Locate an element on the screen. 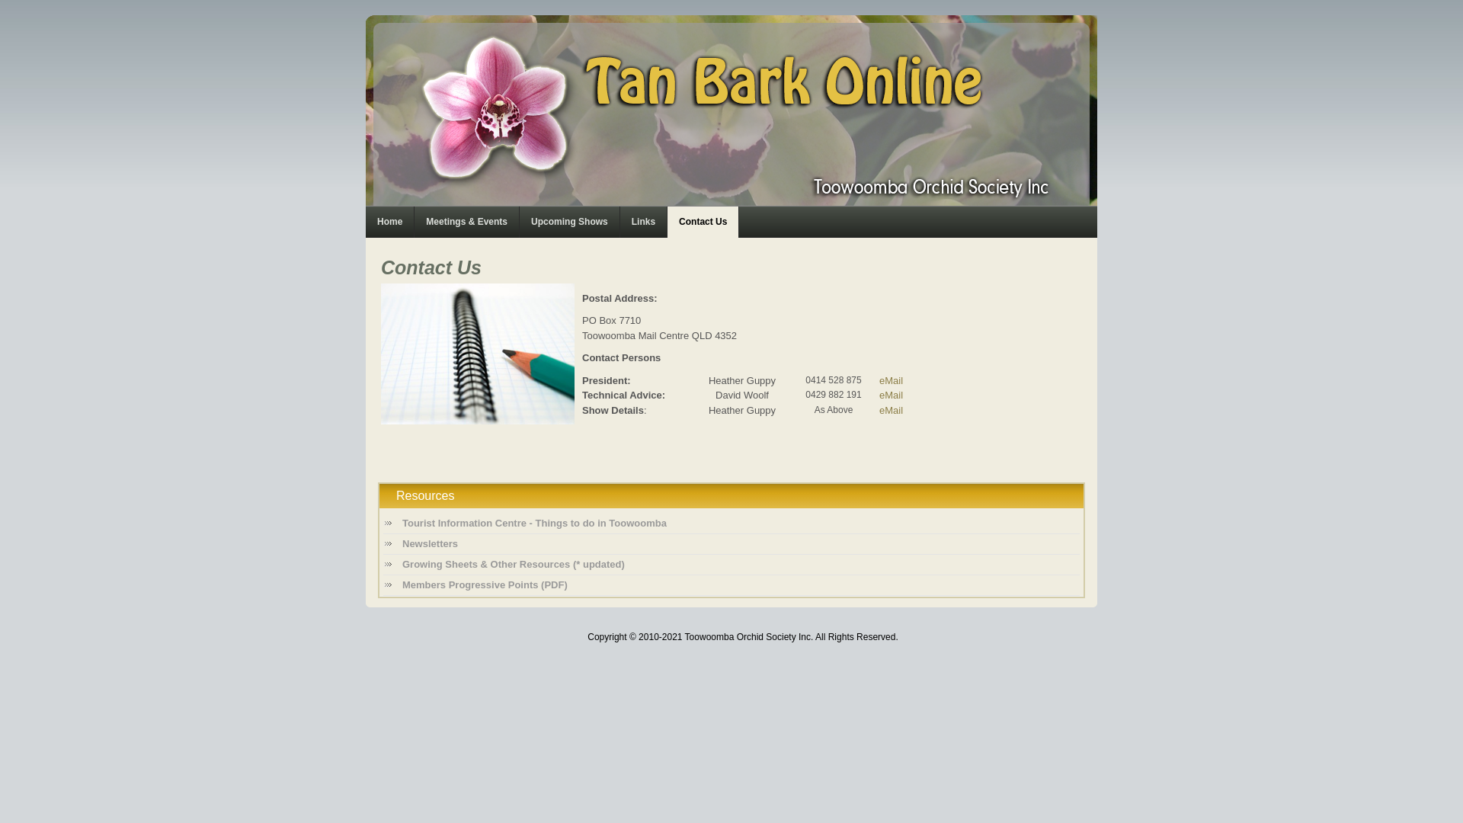 The height and width of the screenshot is (823, 1463). eMail is located at coordinates (892, 381).